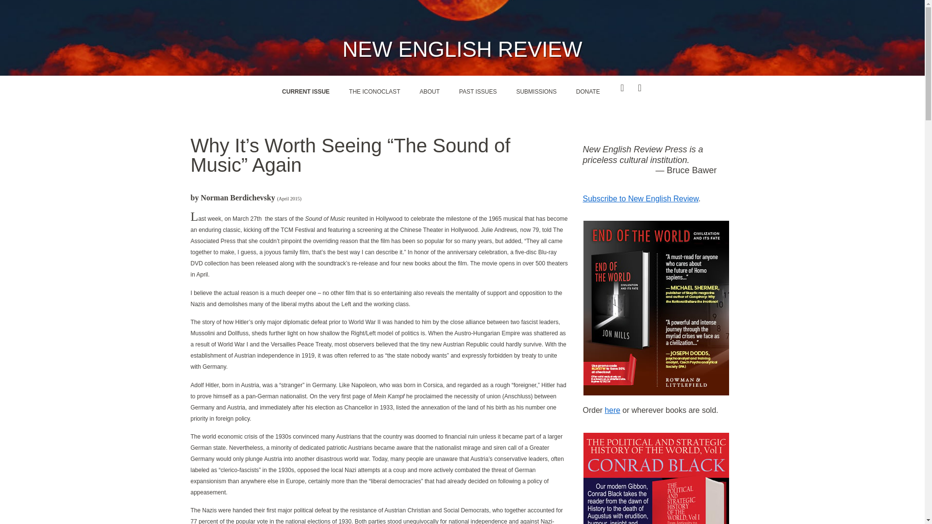  I want to click on PAST ISSUES, so click(478, 91).